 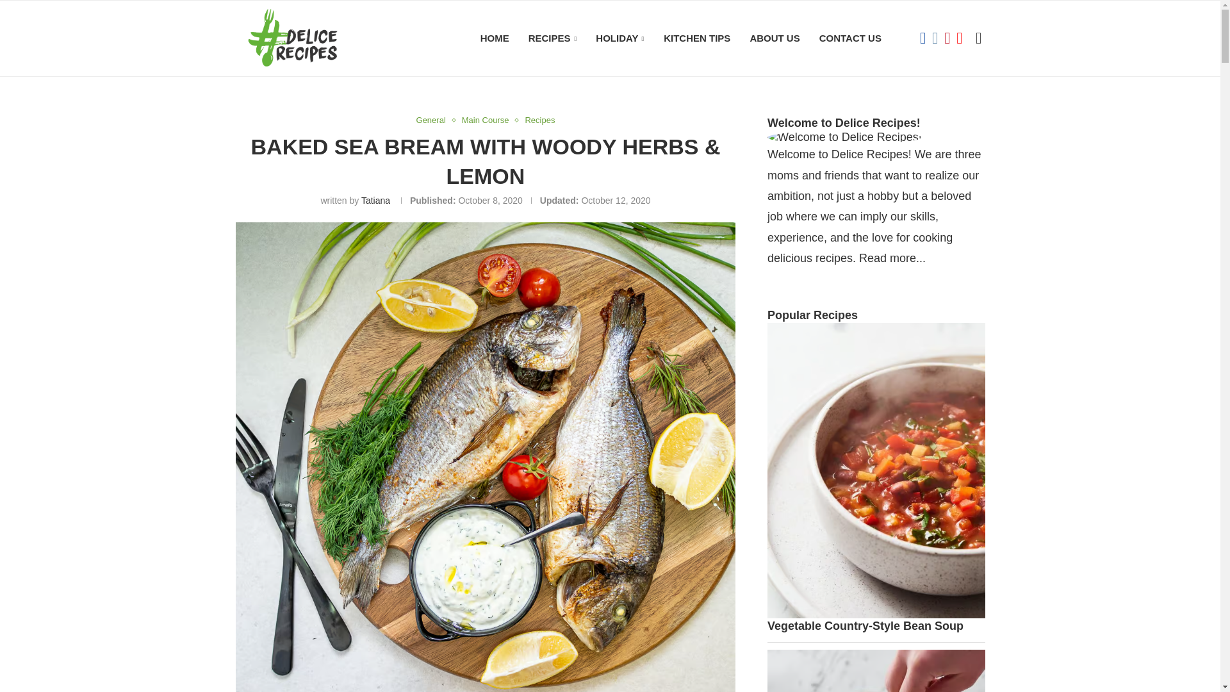 I want to click on Tatiana, so click(x=375, y=200).